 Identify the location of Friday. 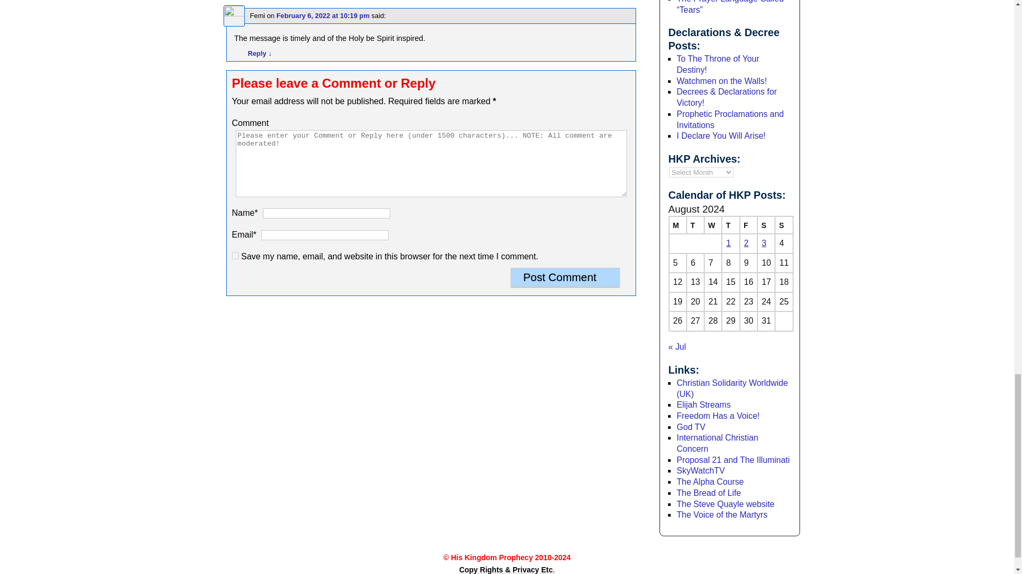
(748, 225).